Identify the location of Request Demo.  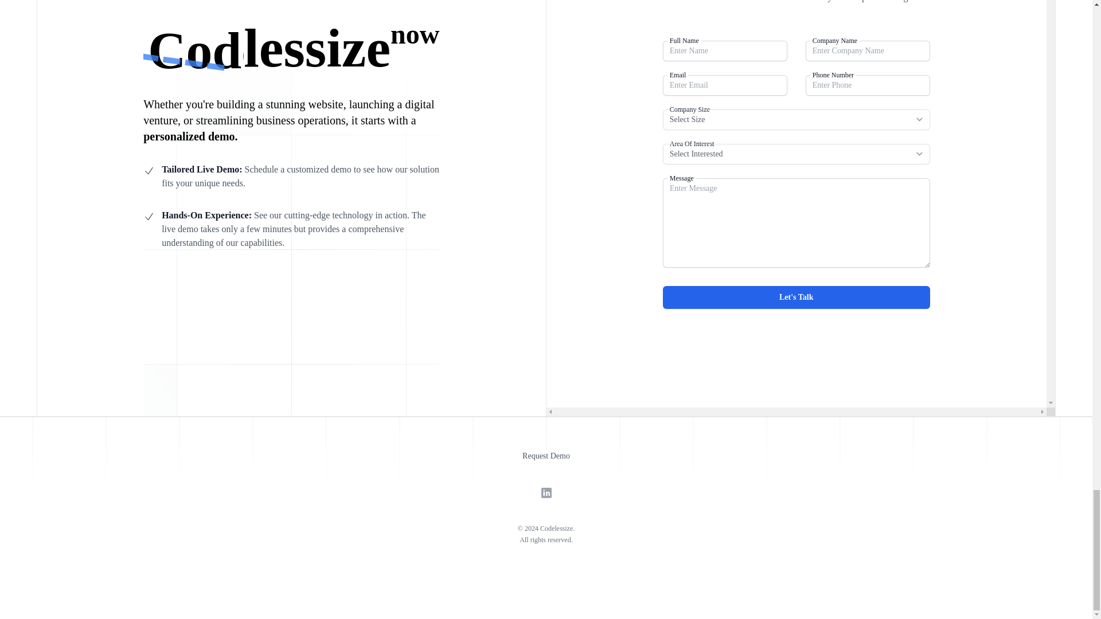
(546, 456).